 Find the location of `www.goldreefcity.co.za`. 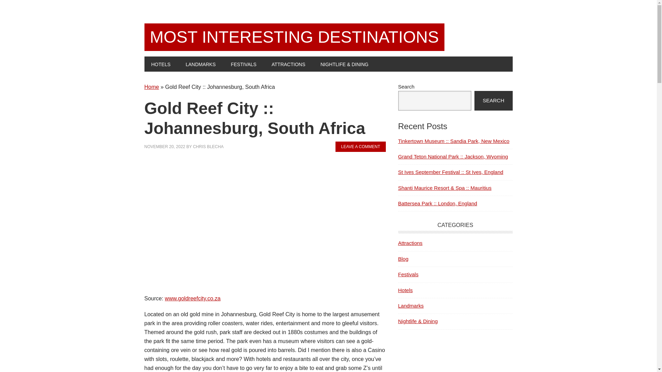

www.goldreefcity.co.za is located at coordinates (192, 298).